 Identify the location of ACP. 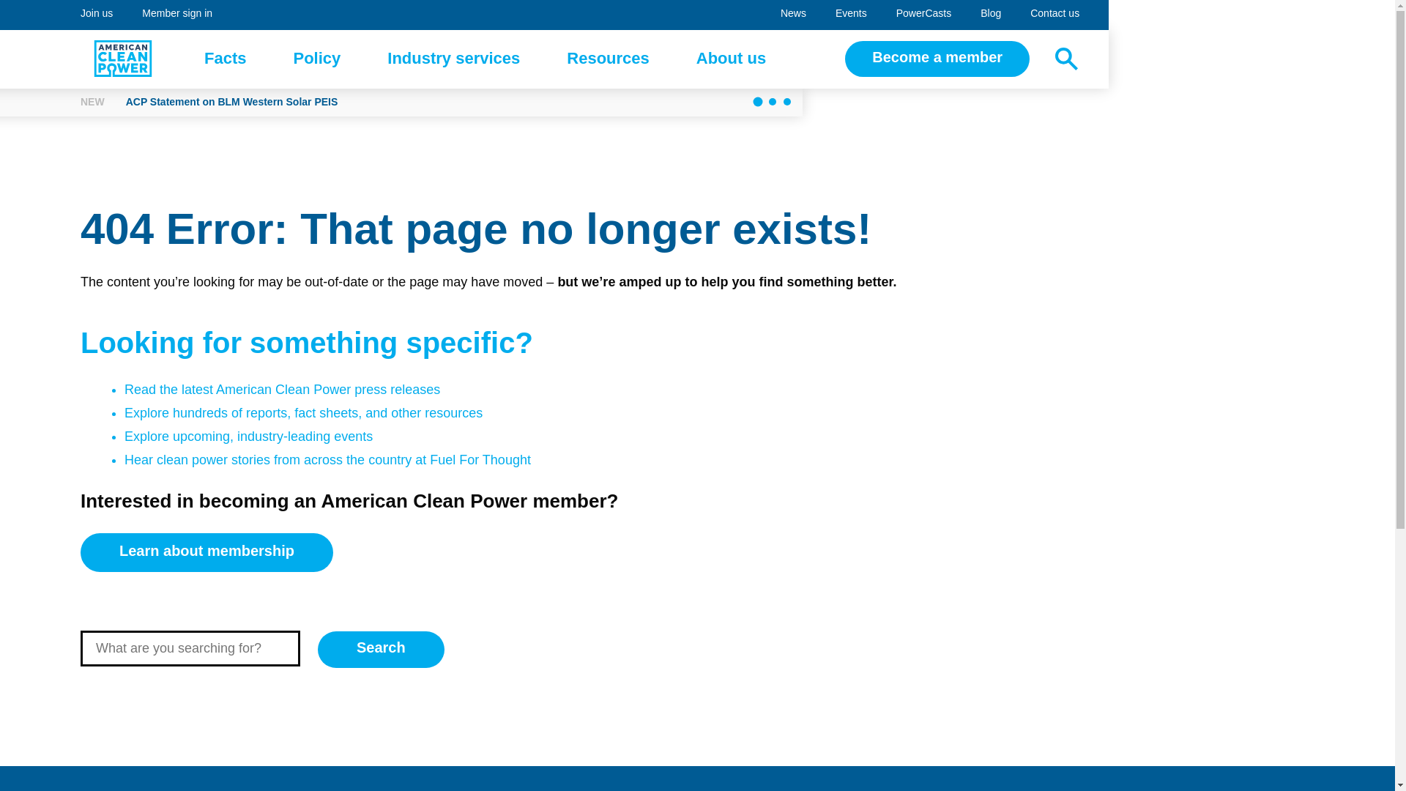
(990, 15).